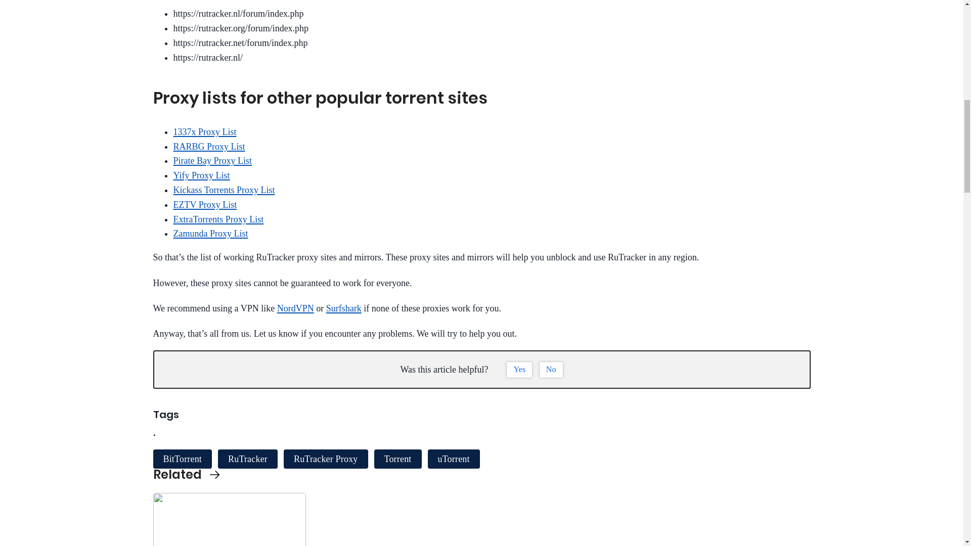 The height and width of the screenshot is (546, 971). Describe the element at coordinates (398, 459) in the screenshot. I see `Torrent` at that location.